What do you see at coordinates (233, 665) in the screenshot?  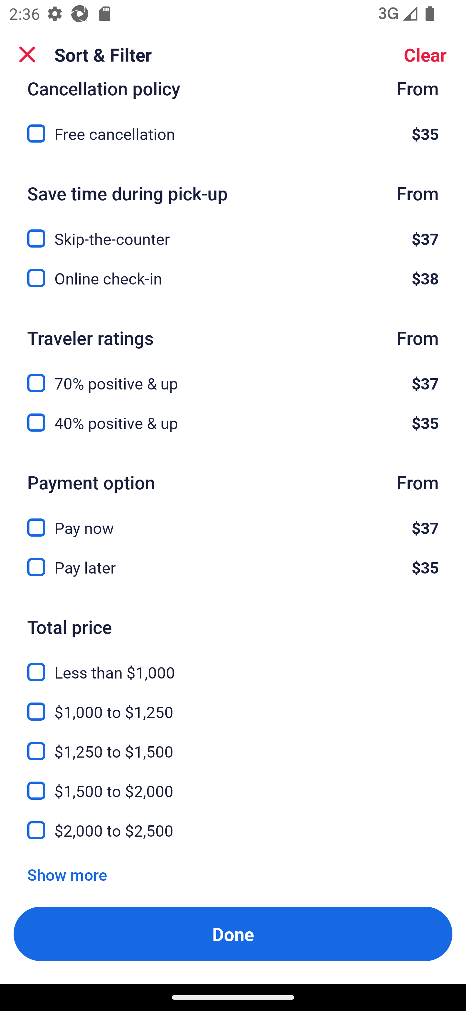 I see `Less than $1,000, Less than $1,000` at bounding box center [233, 665].